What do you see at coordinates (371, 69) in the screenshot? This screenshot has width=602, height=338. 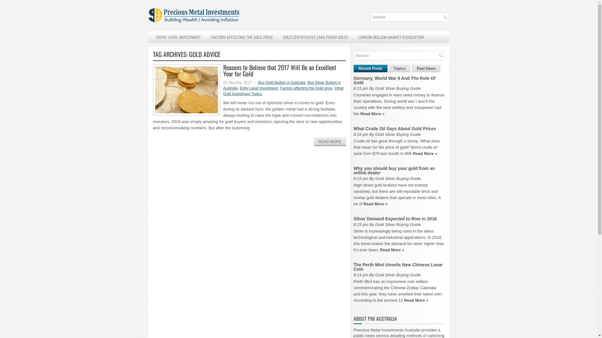 I see `Recent Posts` at bounding box center [371, 69].